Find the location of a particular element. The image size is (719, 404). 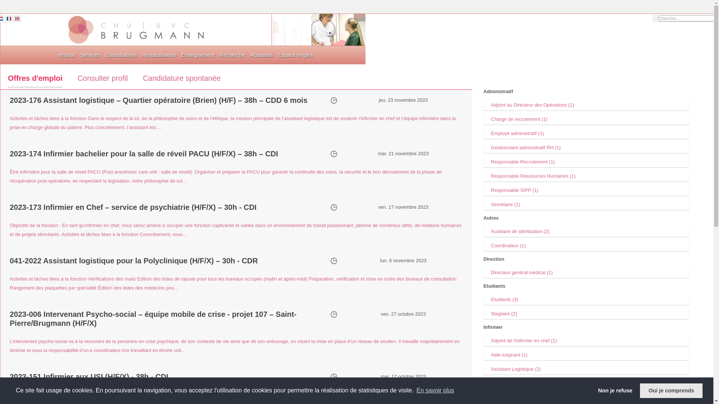

Recherche is located at coordinates (233, 55).